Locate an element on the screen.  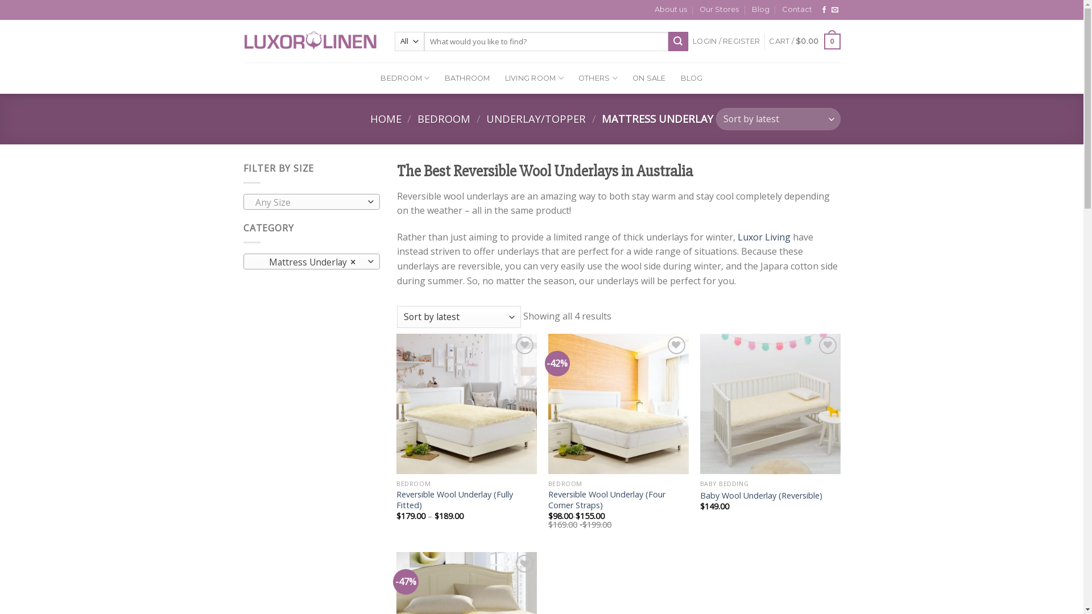
LOGIN / REGISTER is located at coordinates (726, 42).